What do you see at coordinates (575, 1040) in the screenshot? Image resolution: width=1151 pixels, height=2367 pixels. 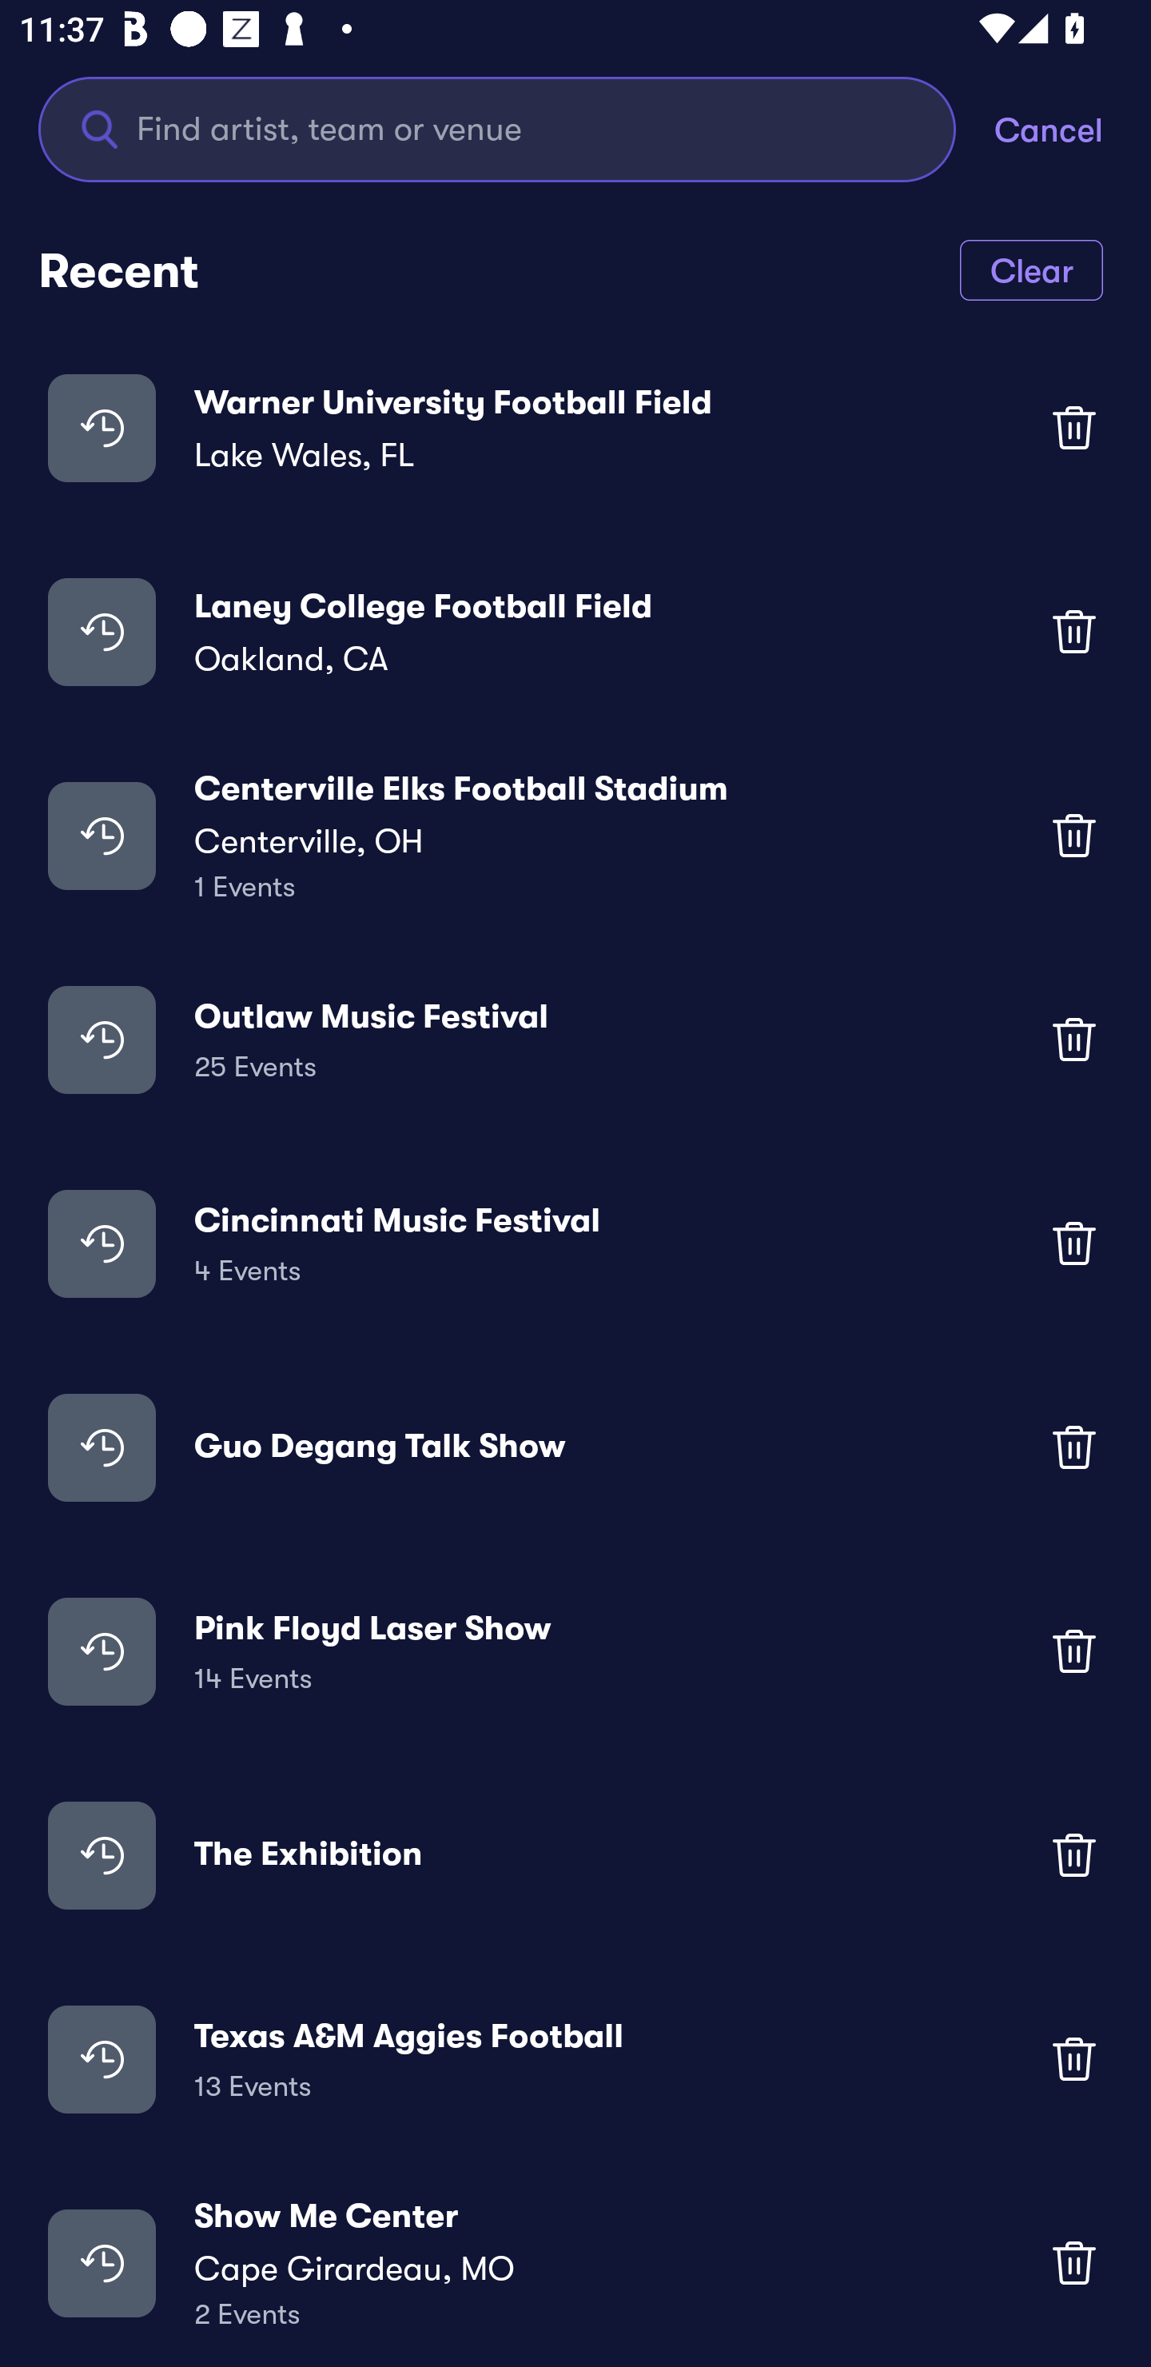 I see `Outlaw Music Festival 25 Events` at bounding box center [575, 1040].